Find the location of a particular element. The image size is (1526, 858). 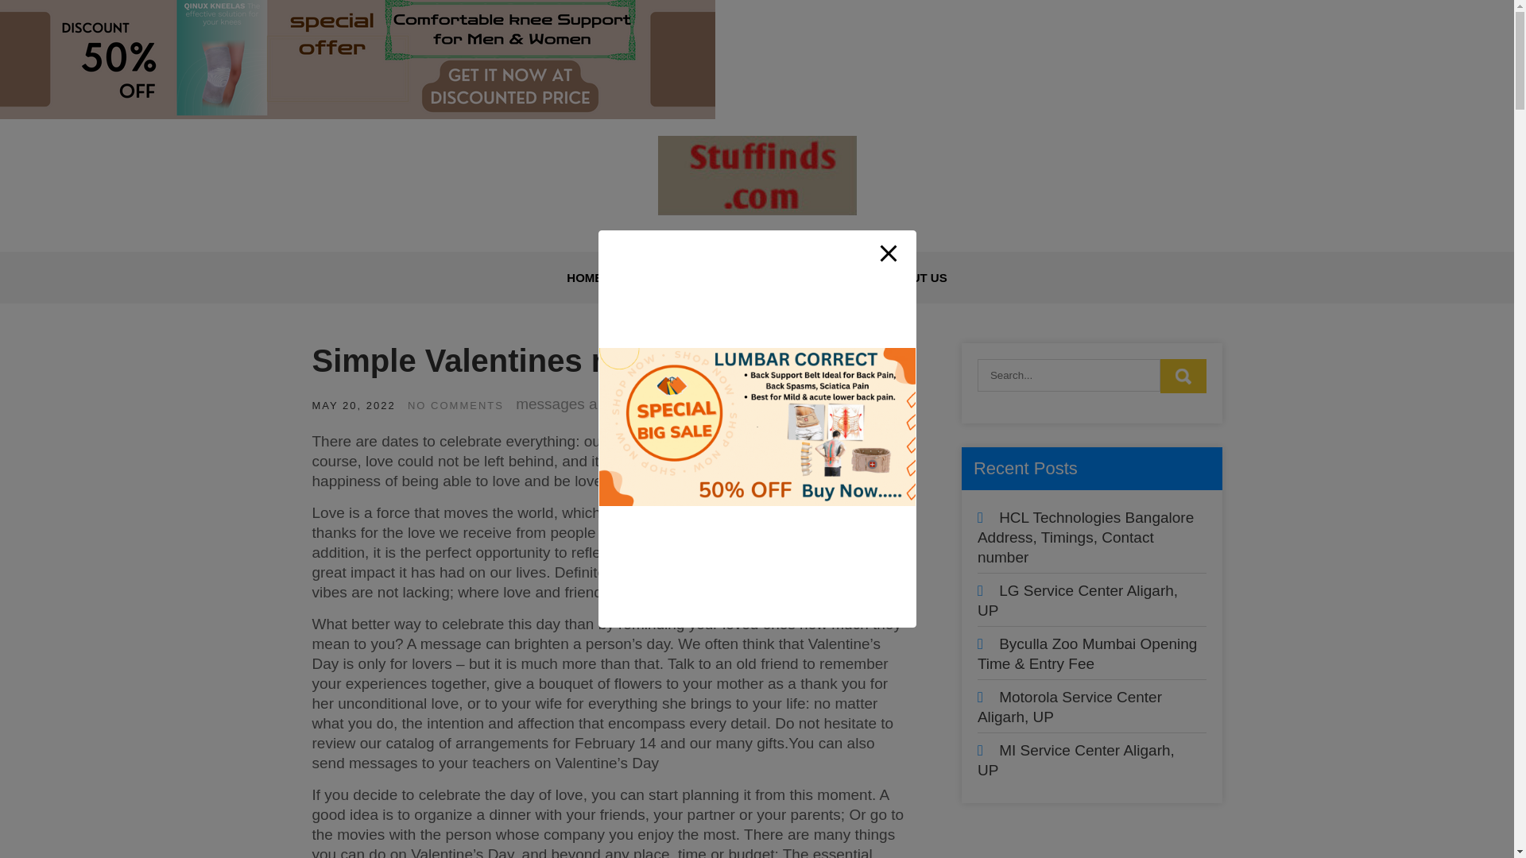

HOME is located at coordinates (584, 278).